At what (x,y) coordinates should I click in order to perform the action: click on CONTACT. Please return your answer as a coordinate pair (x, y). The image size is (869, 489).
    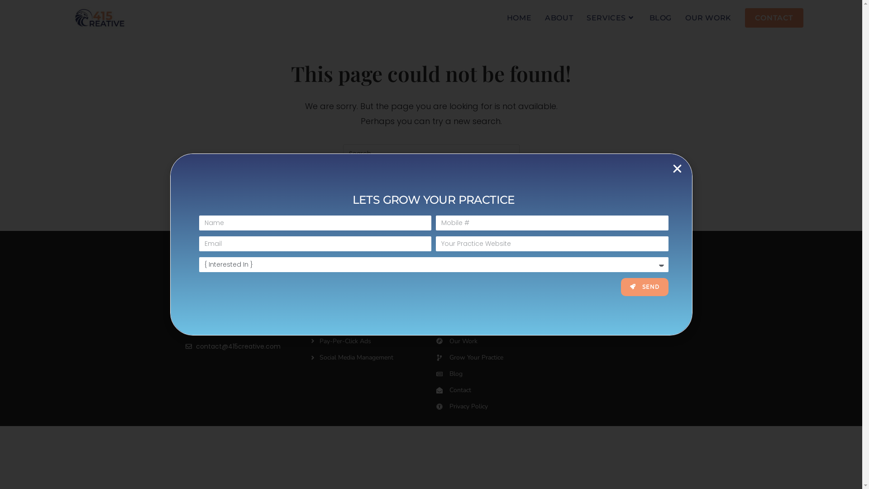
    Looking at the image, I should click on (774, 18).